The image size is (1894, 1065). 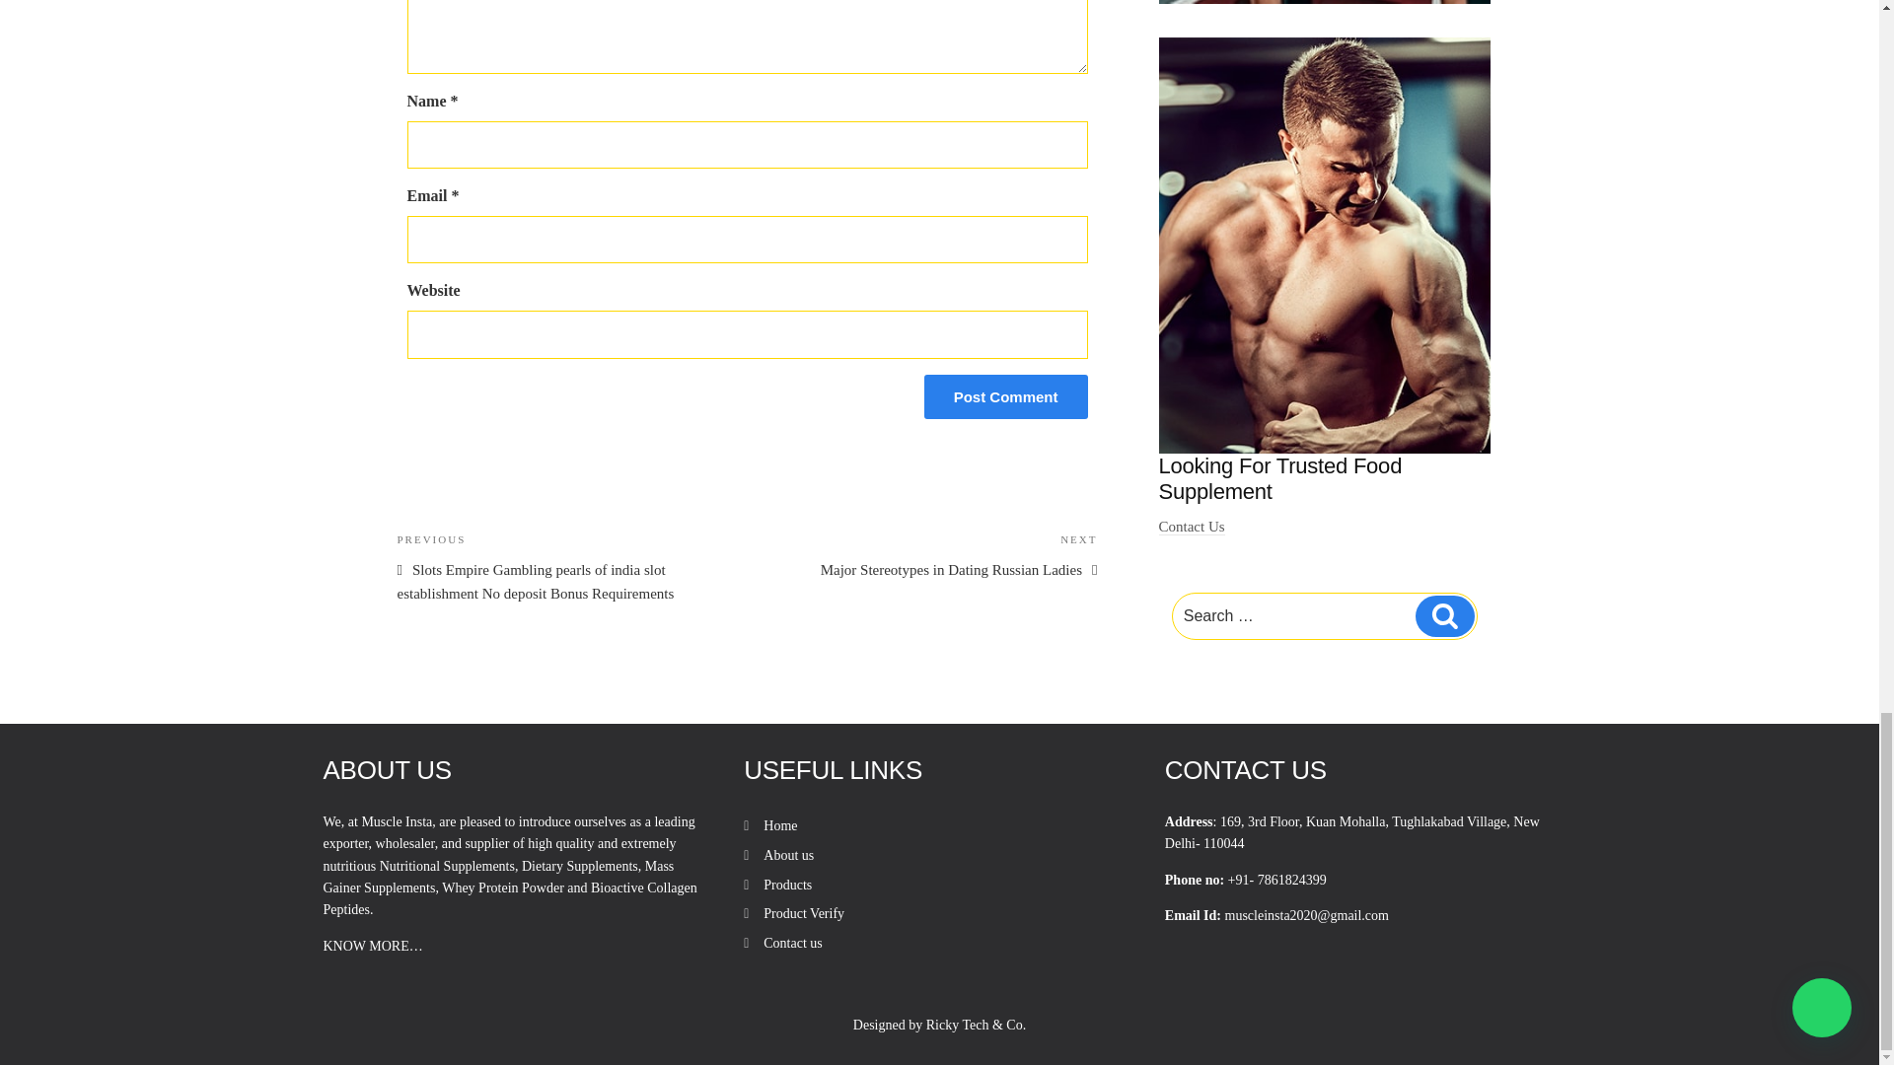 What do you see at coordinates (787, 885) in the screenshot?
I see `Home` at bounding box center [787, 885].